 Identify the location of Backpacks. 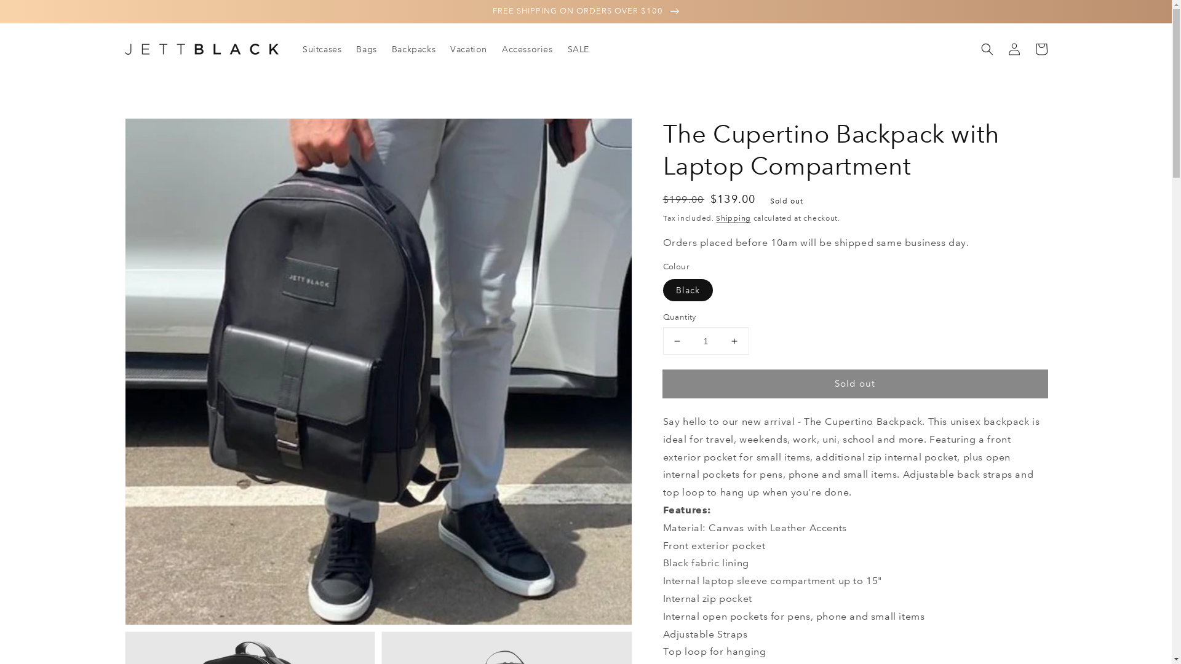
(413, 49).